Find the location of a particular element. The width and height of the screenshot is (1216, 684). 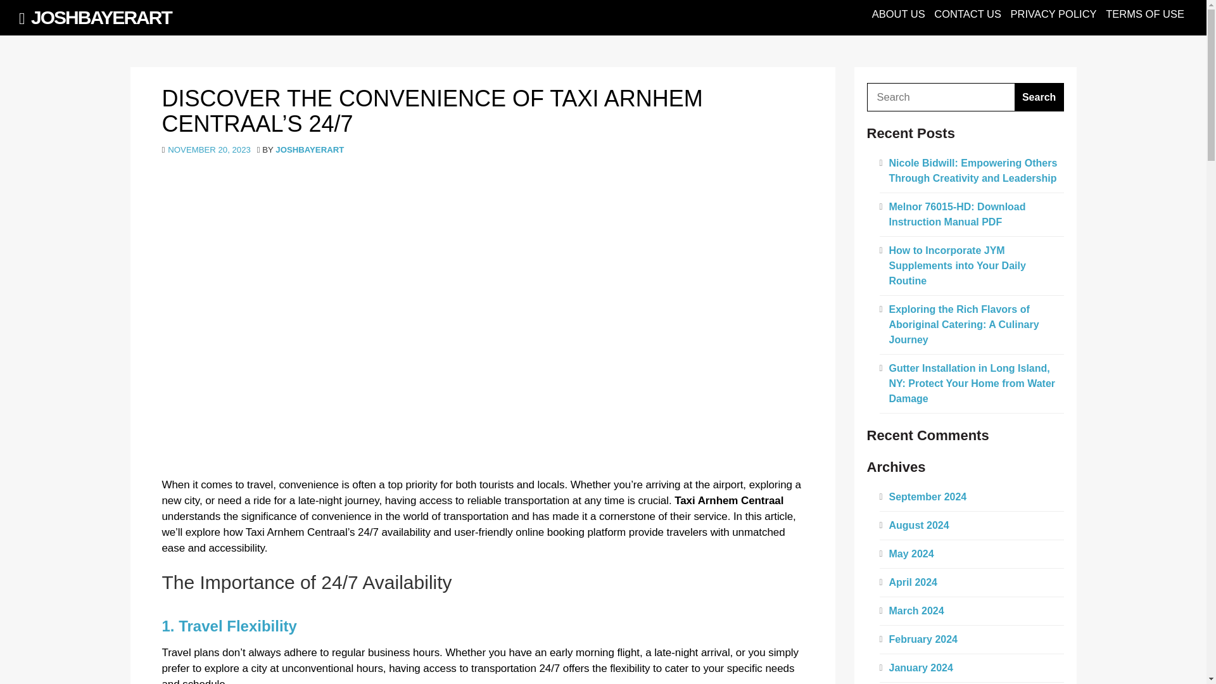

January 2024 is located at coordinates (921, 668).